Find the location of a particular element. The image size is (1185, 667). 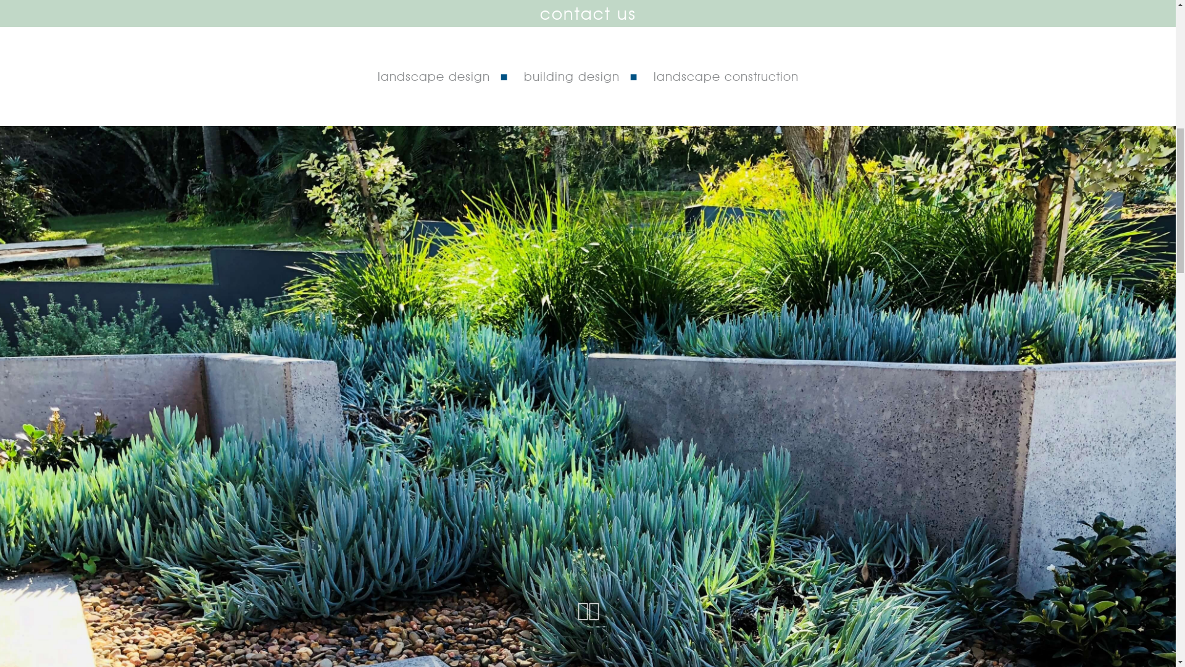

building design is located at coordinates (571, 630).